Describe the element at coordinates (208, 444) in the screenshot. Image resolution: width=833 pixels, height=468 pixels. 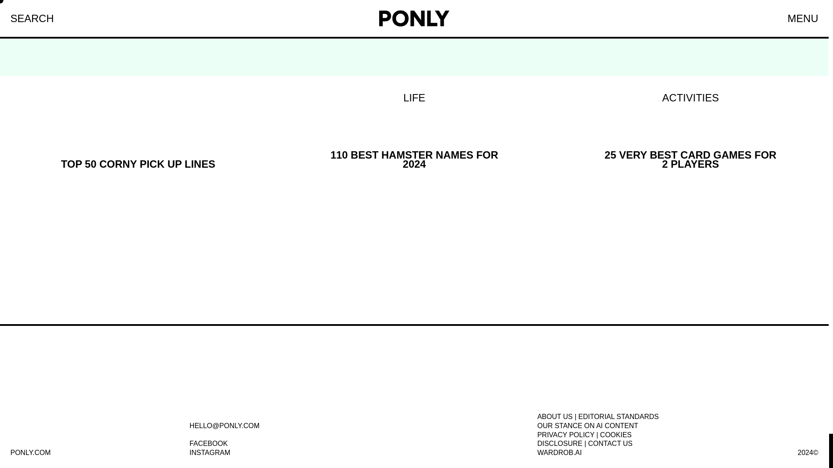
I see `FACEBOOK` at that location.